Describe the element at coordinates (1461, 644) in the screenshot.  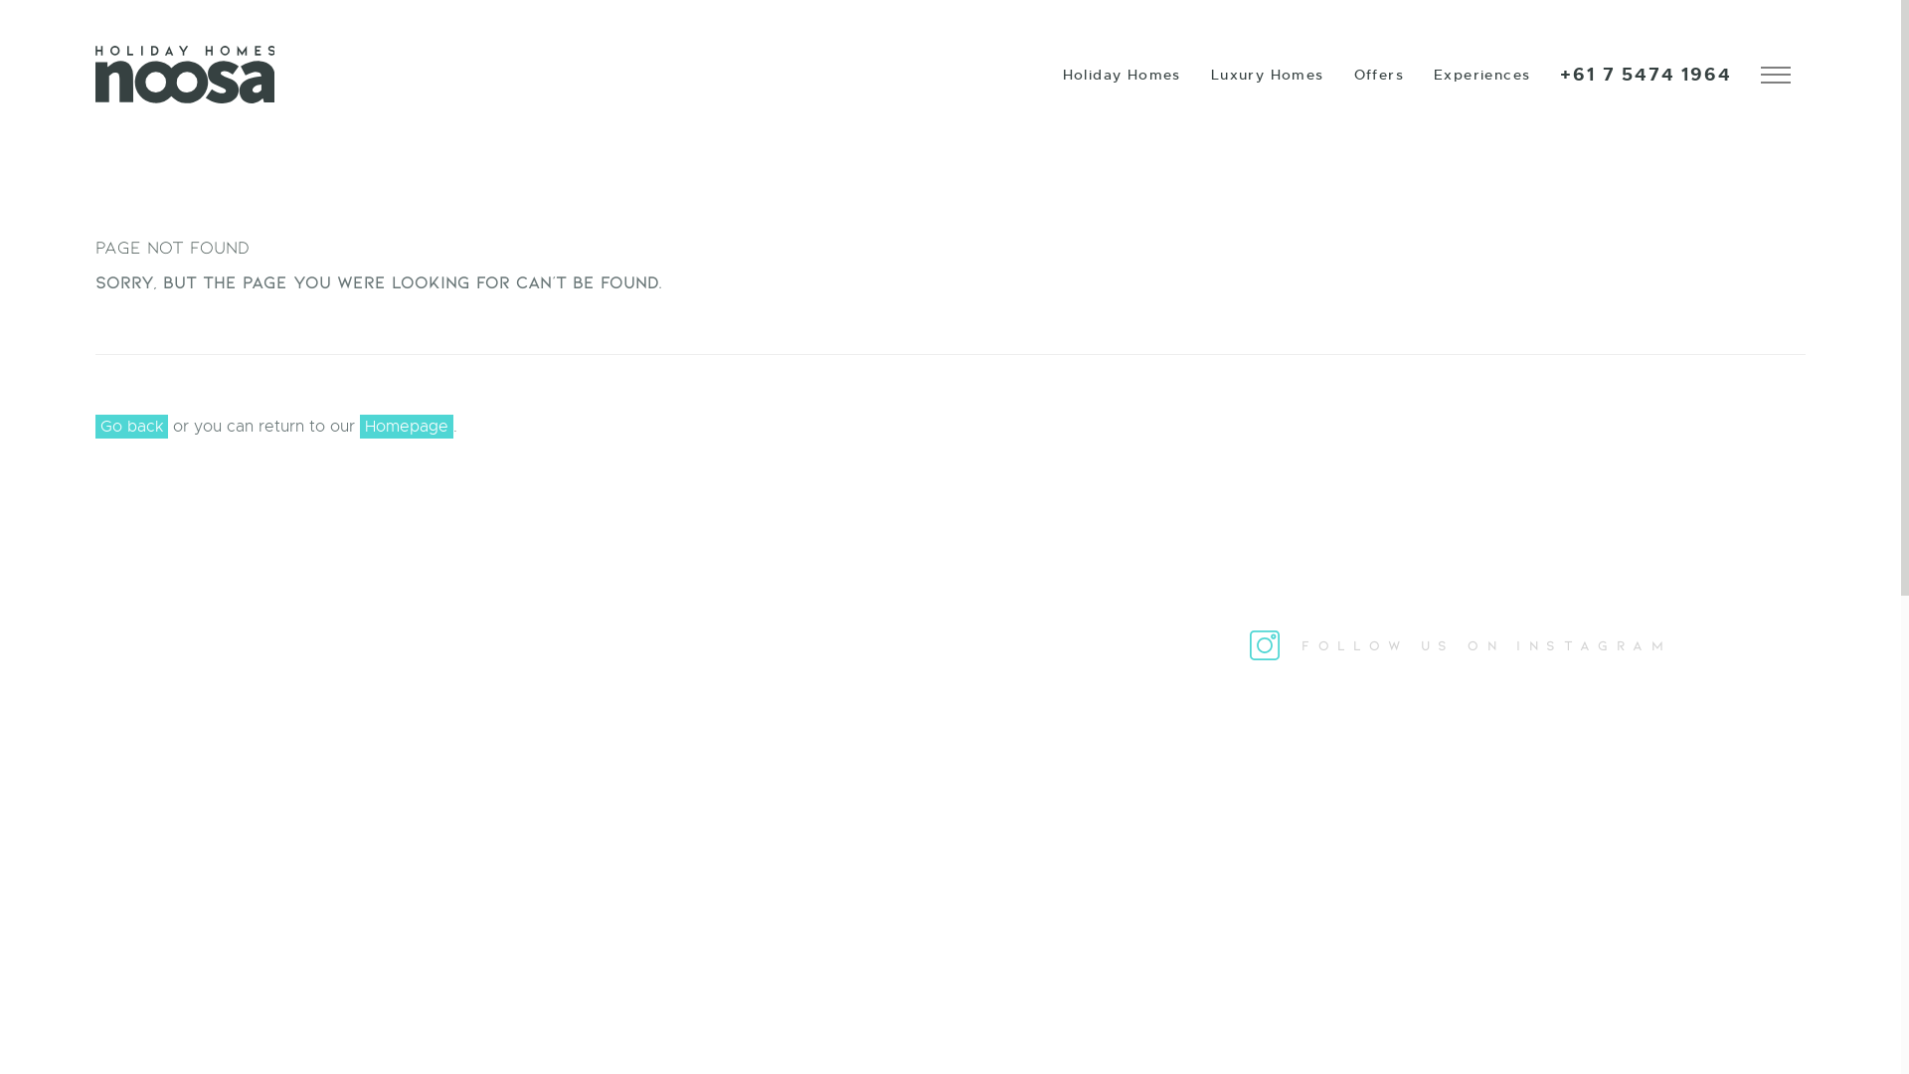
I see `FOLLOW US ON INSTAGRAM` at that location.